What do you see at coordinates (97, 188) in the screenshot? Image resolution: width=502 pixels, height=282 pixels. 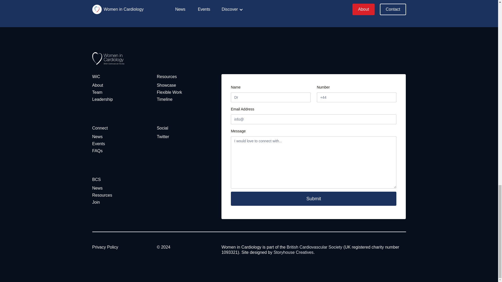 I see `News` at bounding box center [97, 188].